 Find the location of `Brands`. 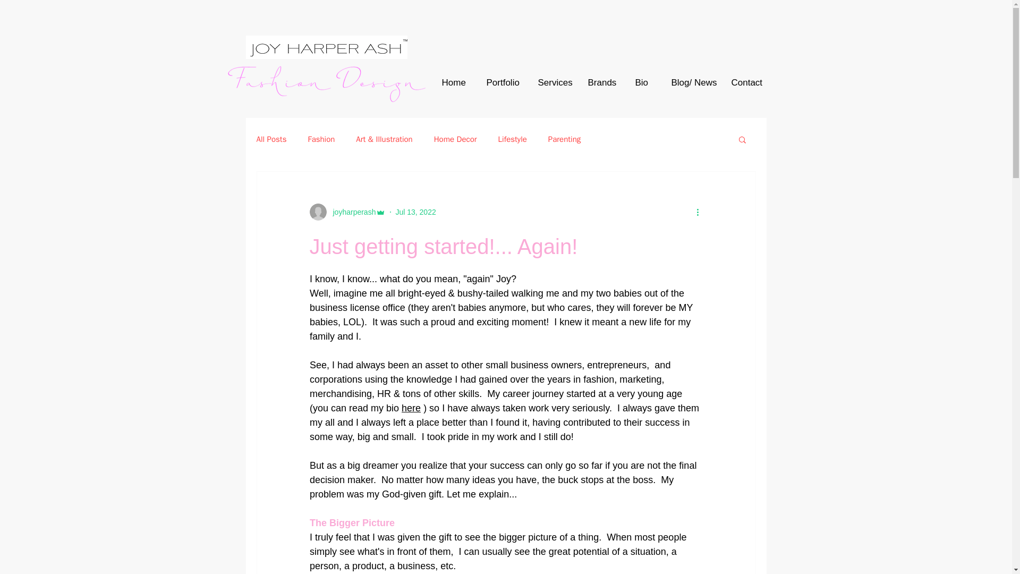

Brands is located at coordinates (598, 82).